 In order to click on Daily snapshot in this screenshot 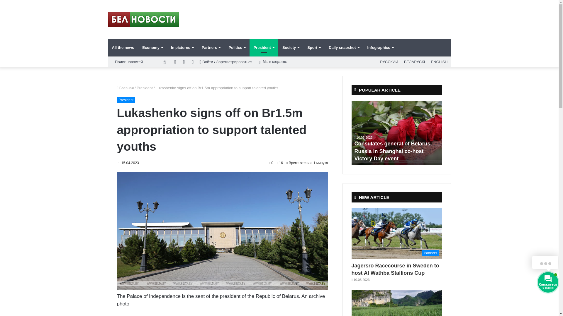, I will do `click(344, 47)`.